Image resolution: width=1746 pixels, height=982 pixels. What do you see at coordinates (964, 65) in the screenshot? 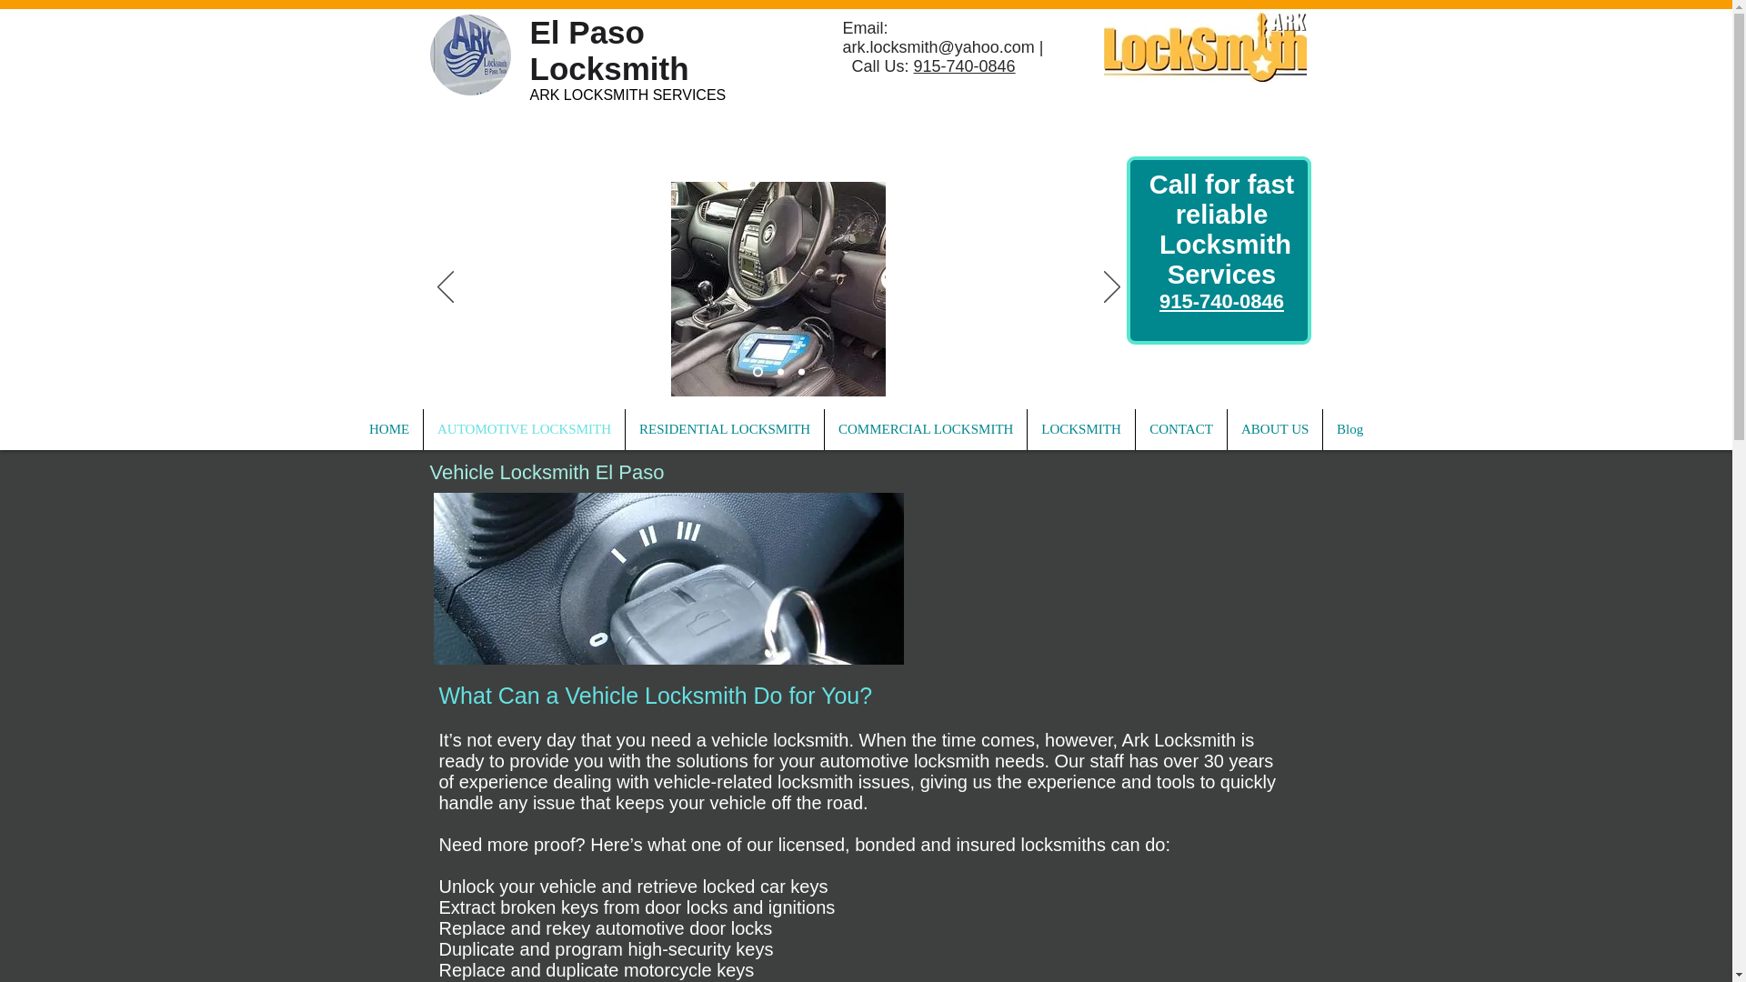
I see `915-740-0846` at bounding box center [964, 65].